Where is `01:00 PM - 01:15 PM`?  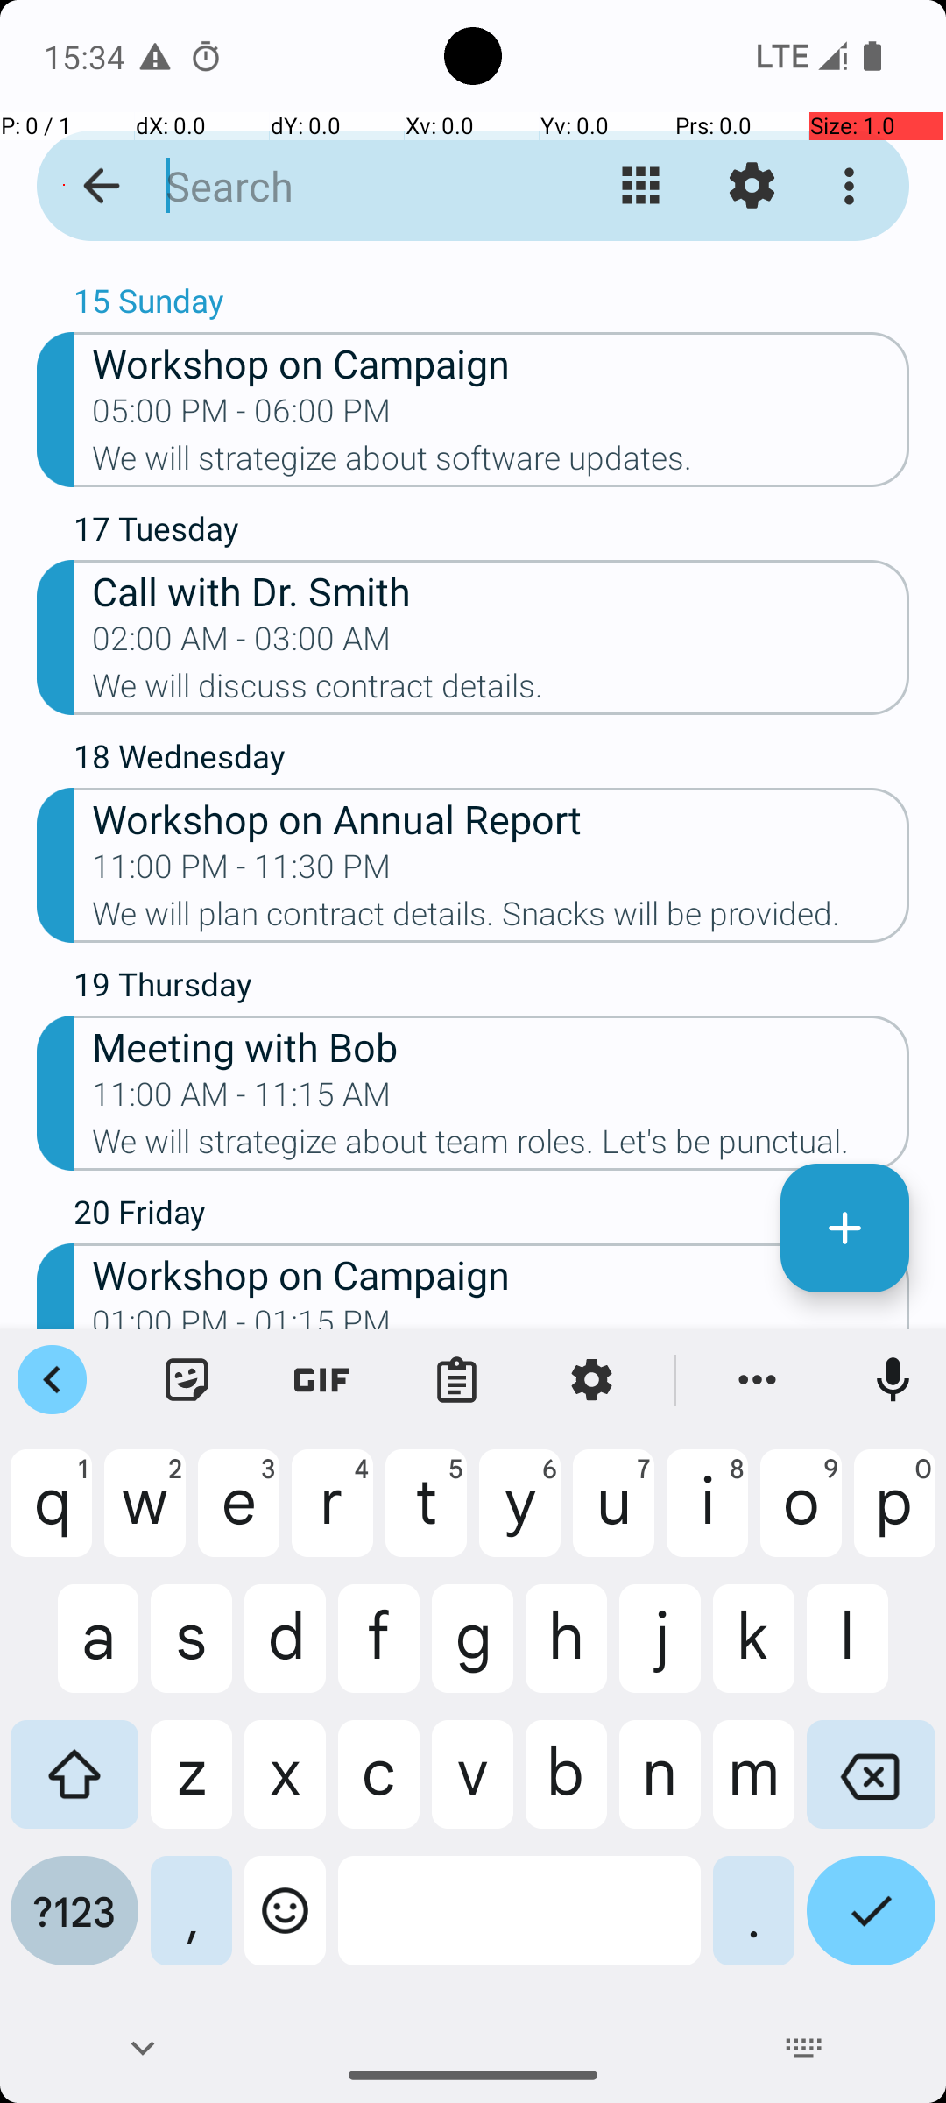 01:00 PM - 01:15 PM is located at coordinates (242, 1316).